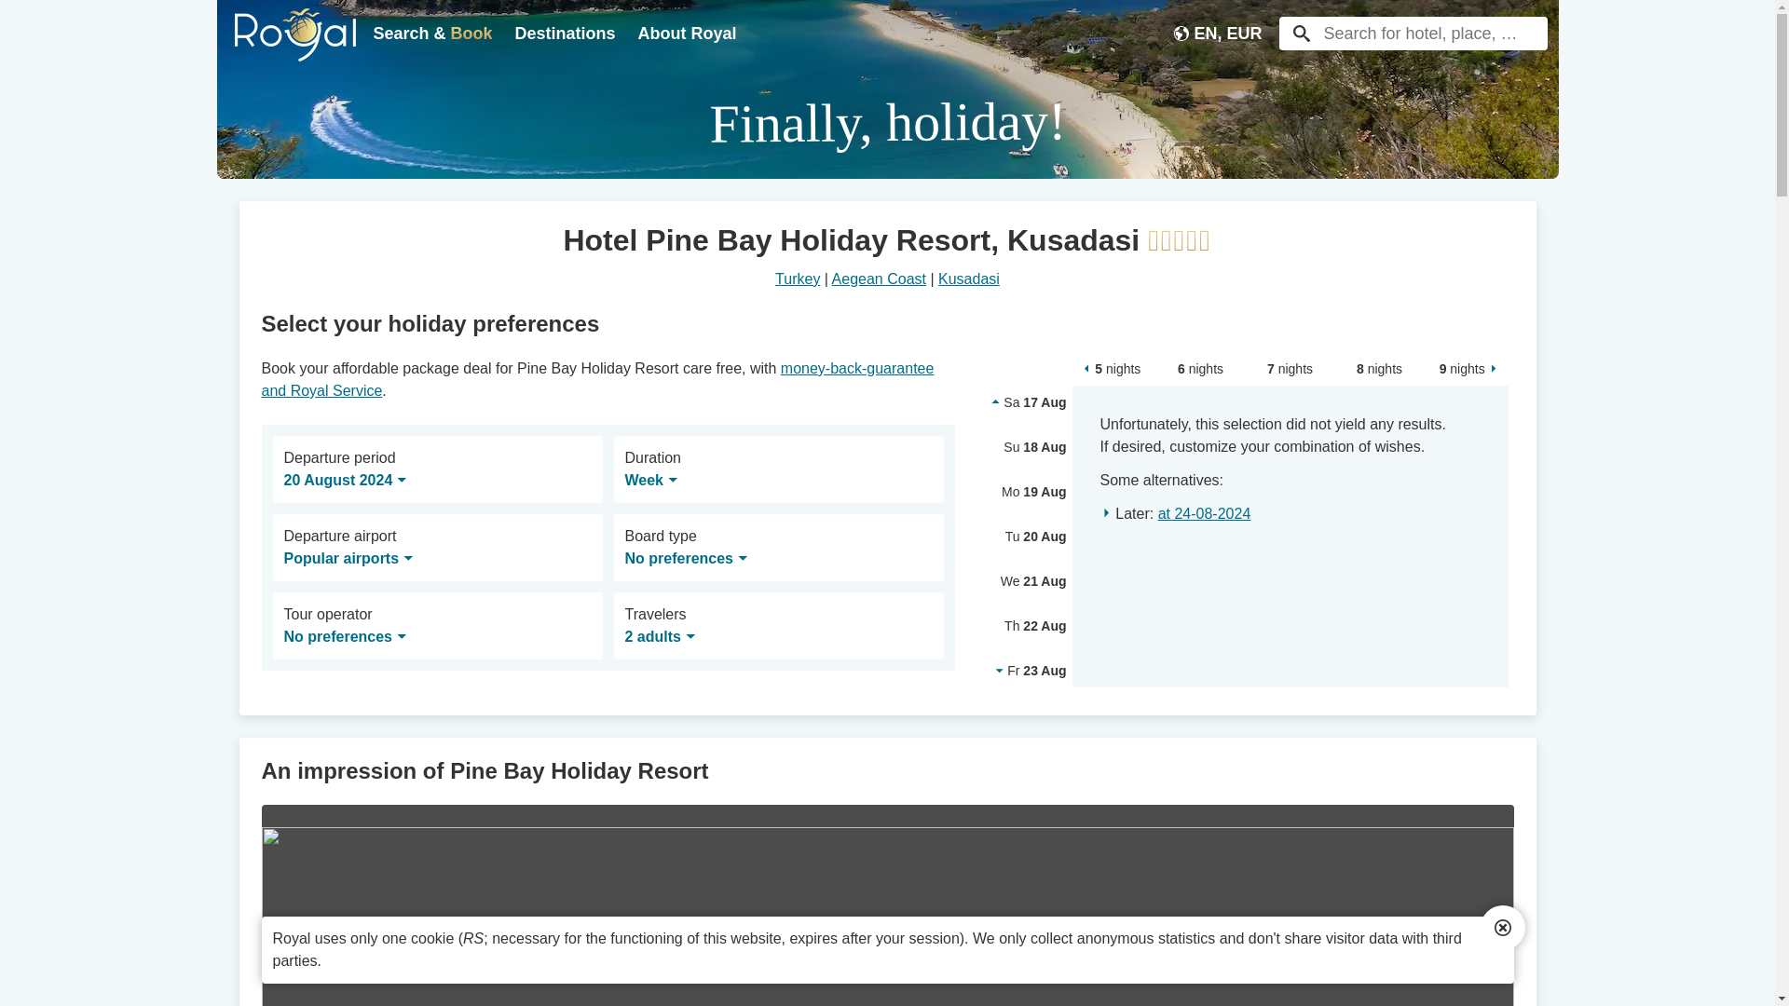 The height and width of the screenshot is (1006, 1789). I want to click on Turkey, so click(797, 278).